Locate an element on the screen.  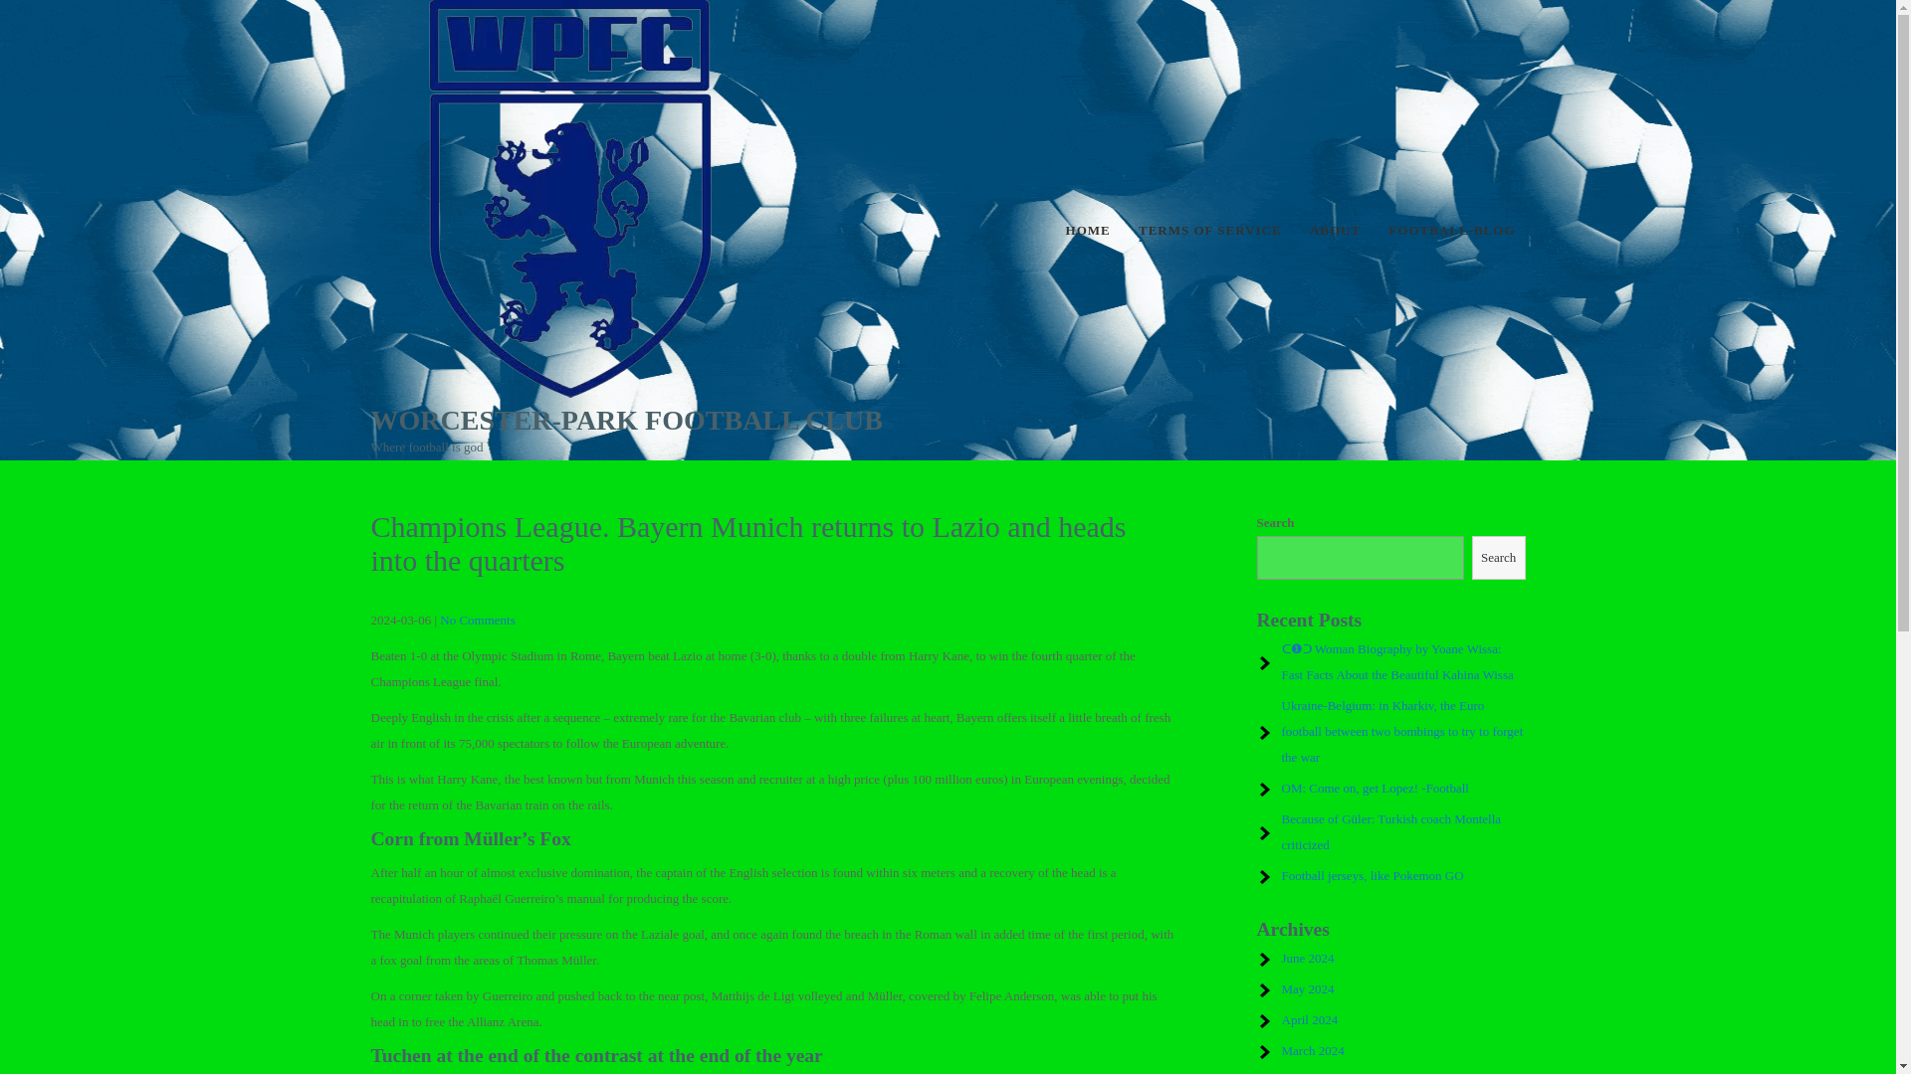
No Comments is located at coordinates (476, 619).